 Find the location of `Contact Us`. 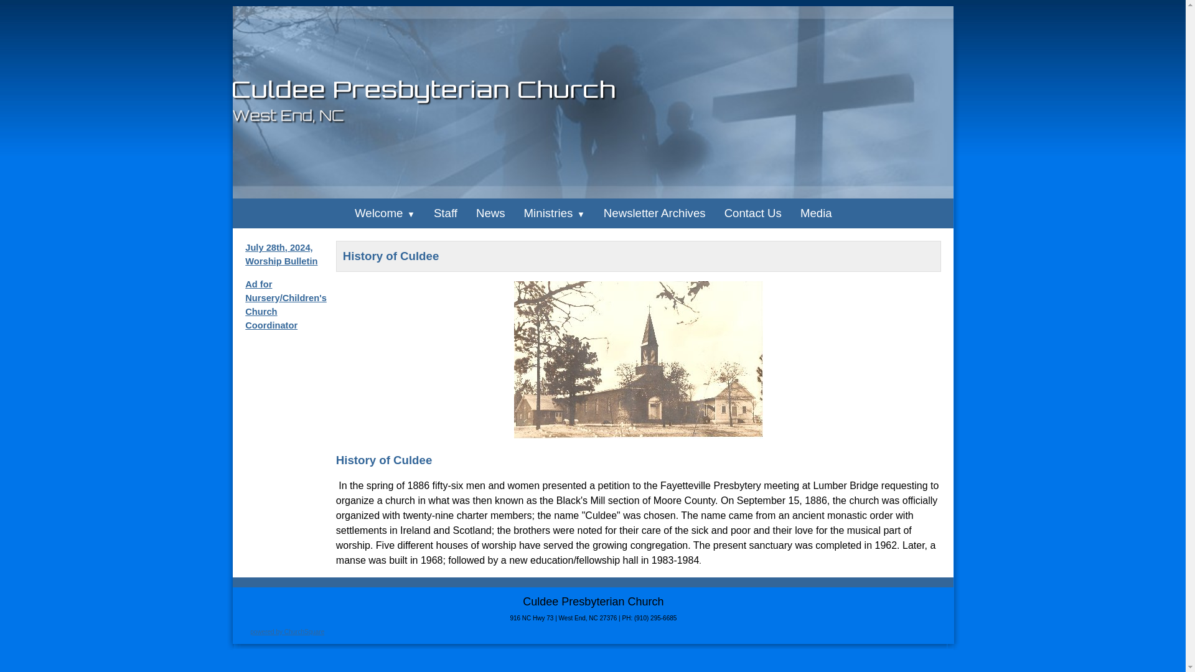

Contact Us is located at coordinates (753, 213).